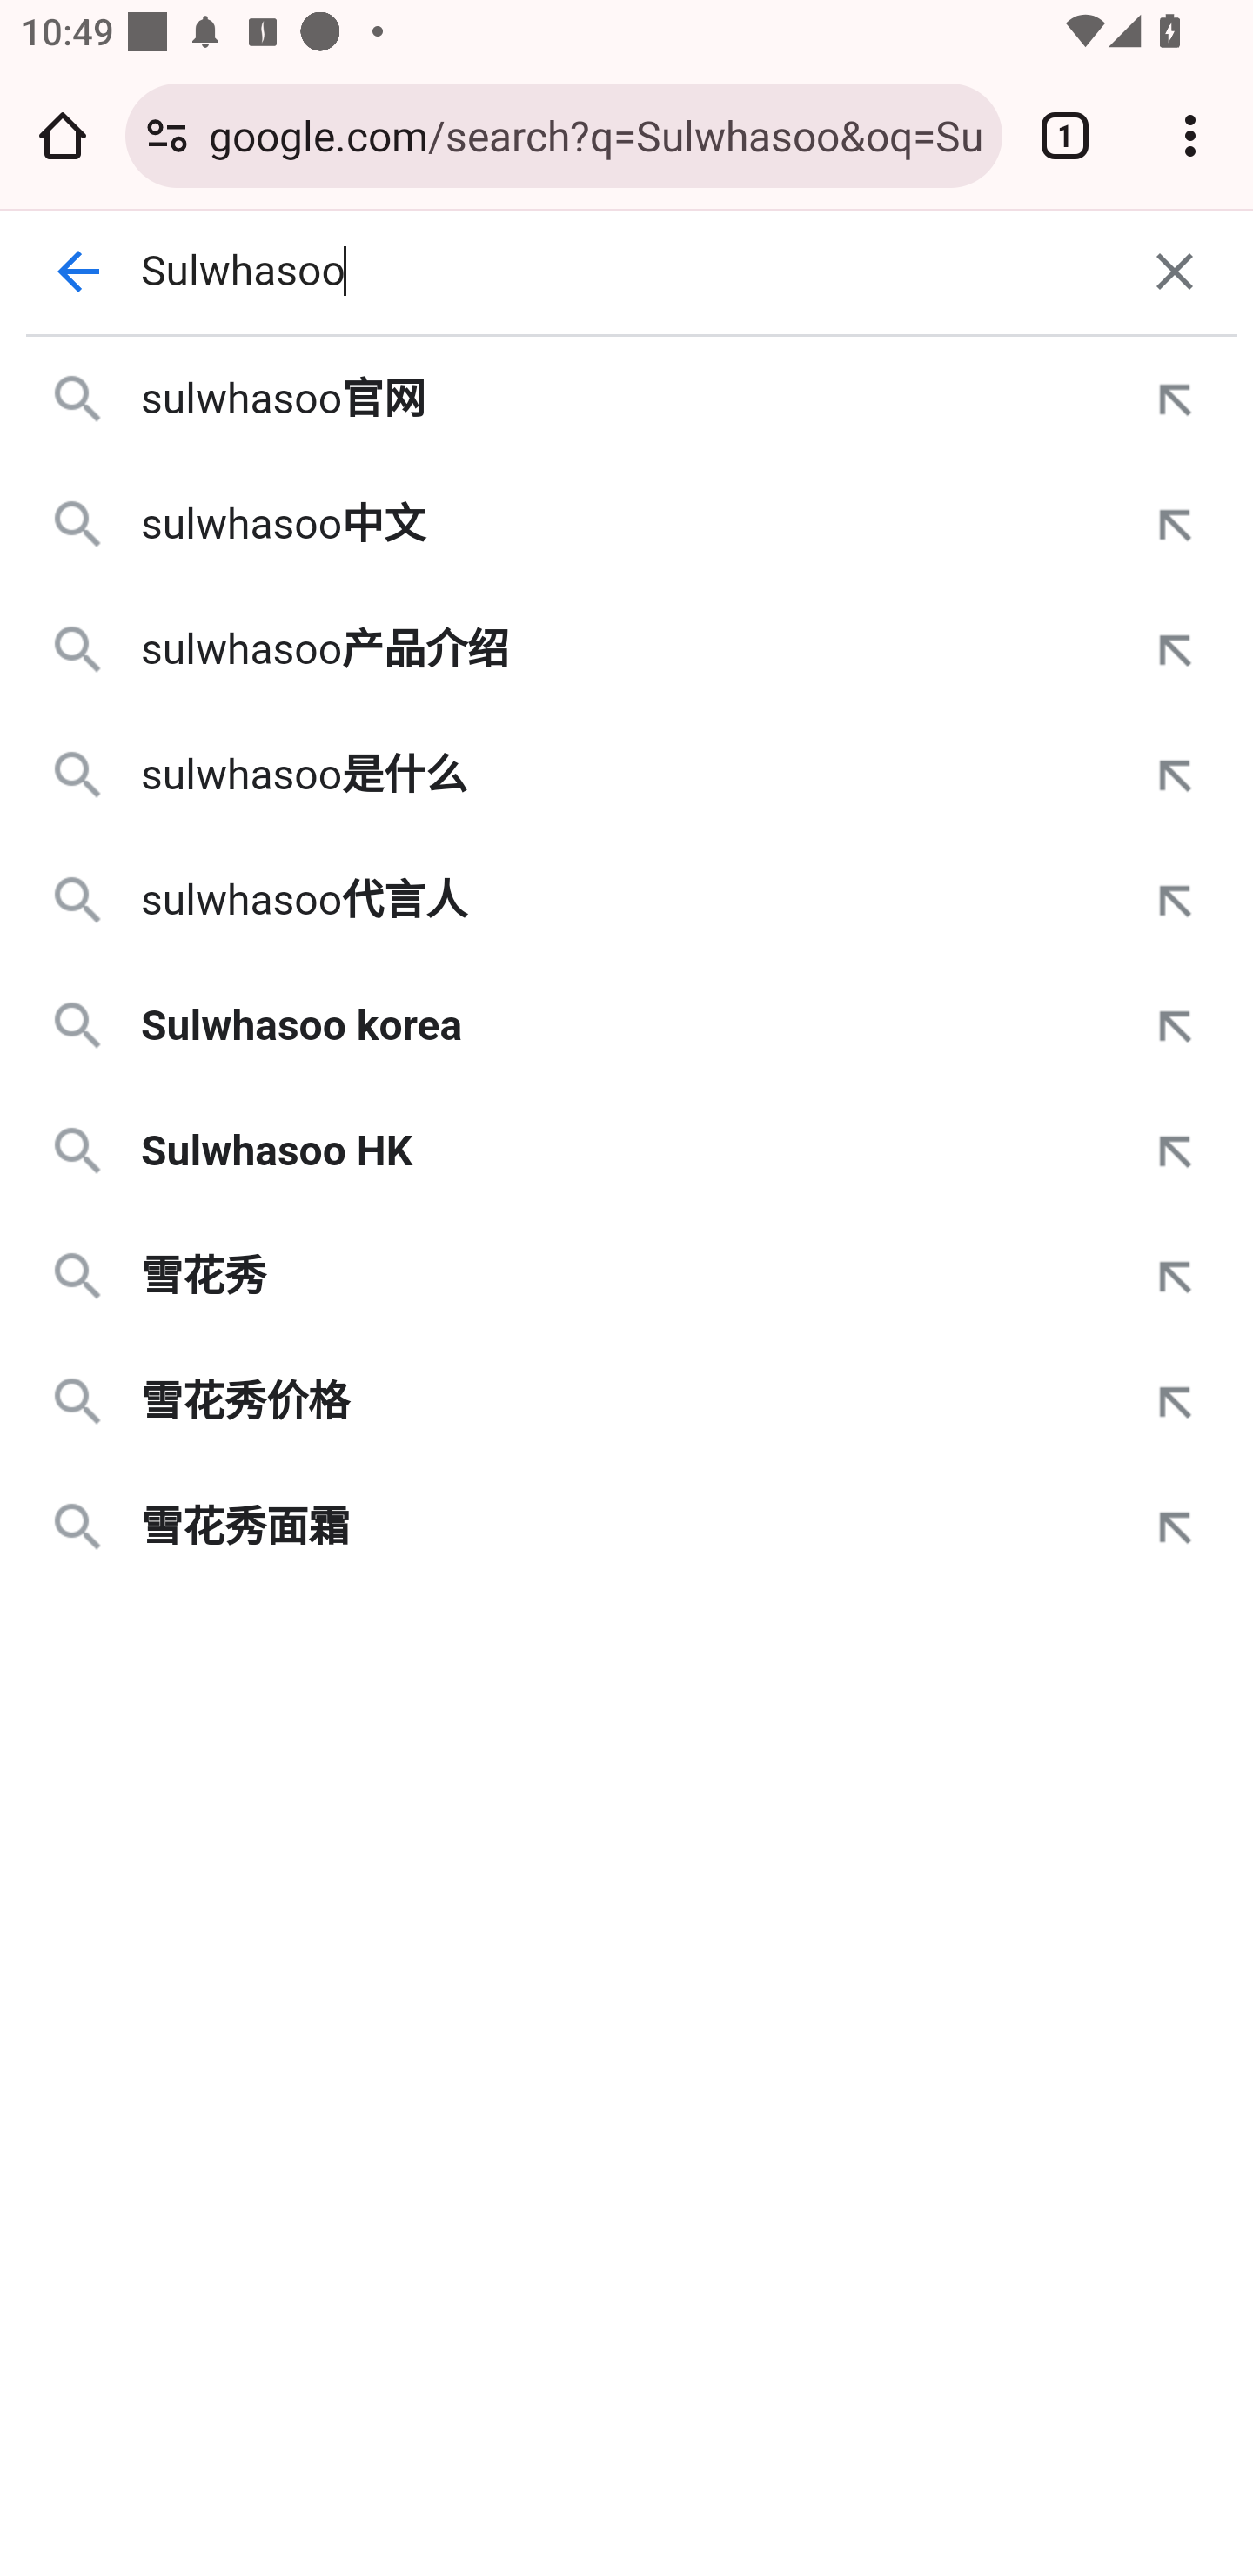 Image resolution: width=1253 pixels, height=2576 pixels. Describe the element at coordinates (1165, 548) in the screenshot. I see `财经` at that location.